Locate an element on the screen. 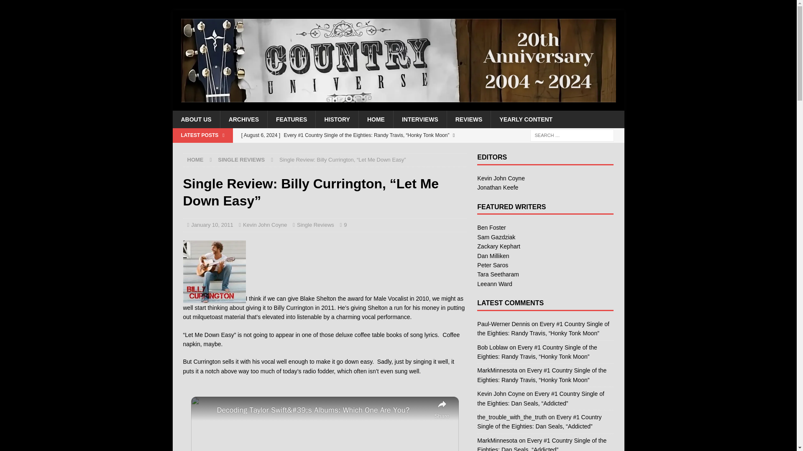 The height and width of the screenshot is (451, 803). REVIEWS is located at coordinates (468, 119).